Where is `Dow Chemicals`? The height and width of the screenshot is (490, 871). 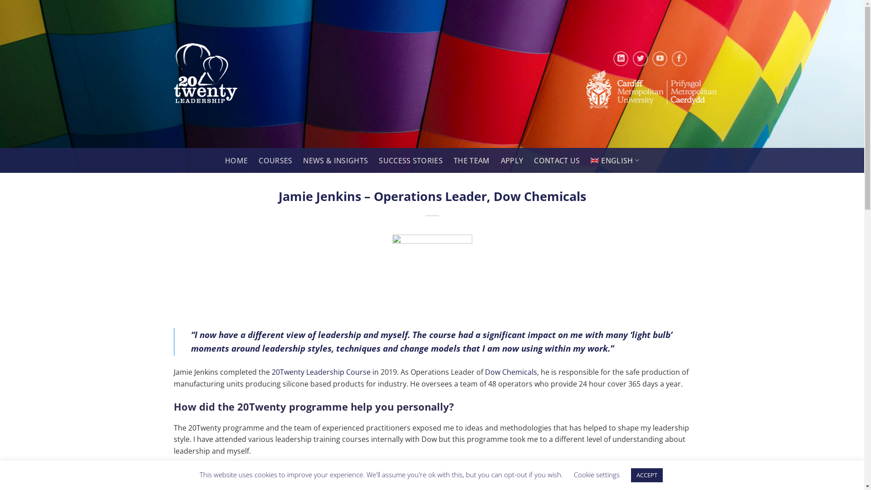
Dow Chemicals is located at coordinates (511, 372).